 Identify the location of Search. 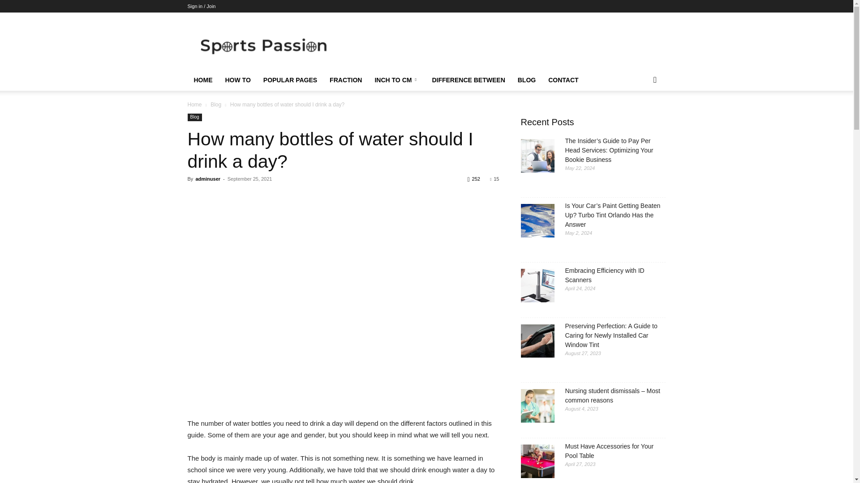
(641, 116).